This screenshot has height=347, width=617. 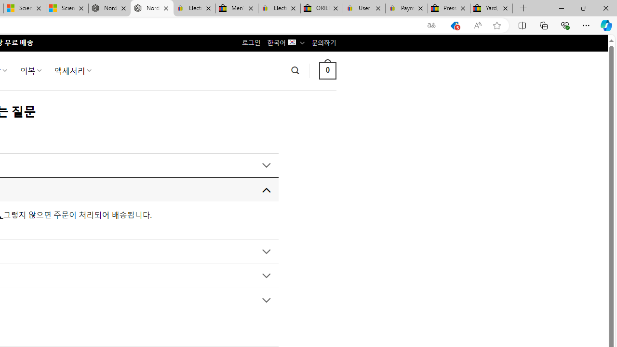 I want to click on This site has coupons! Shopping in Microsoft Edge, 5, so click(x=455, y=26).